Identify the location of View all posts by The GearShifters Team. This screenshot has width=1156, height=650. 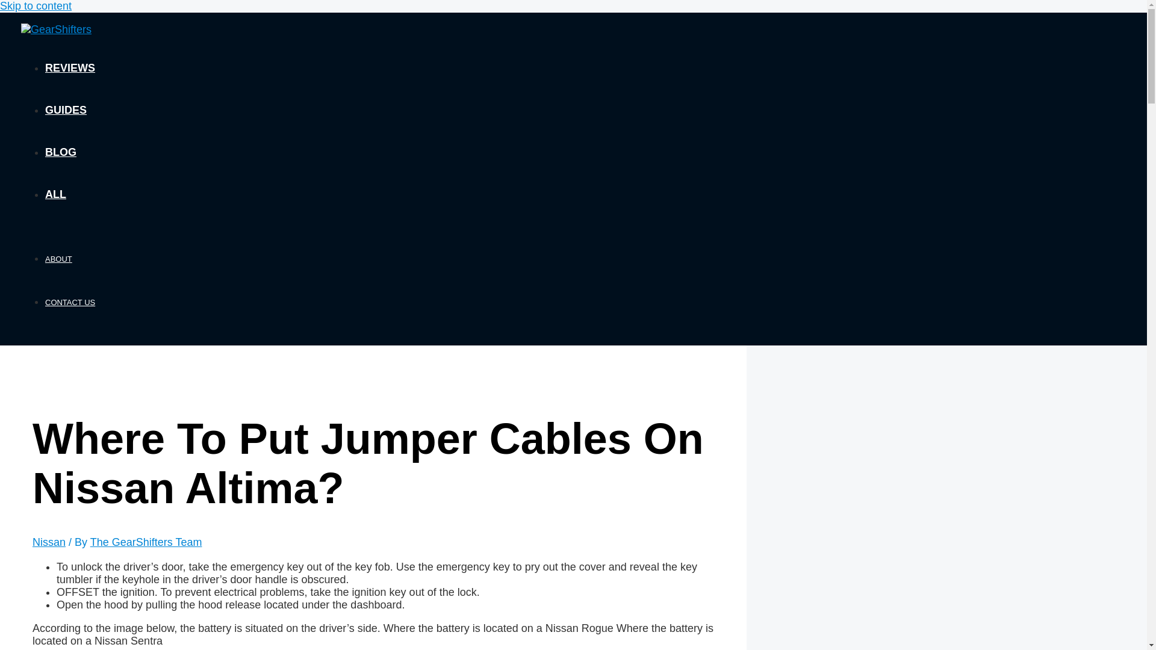
(146, 542).